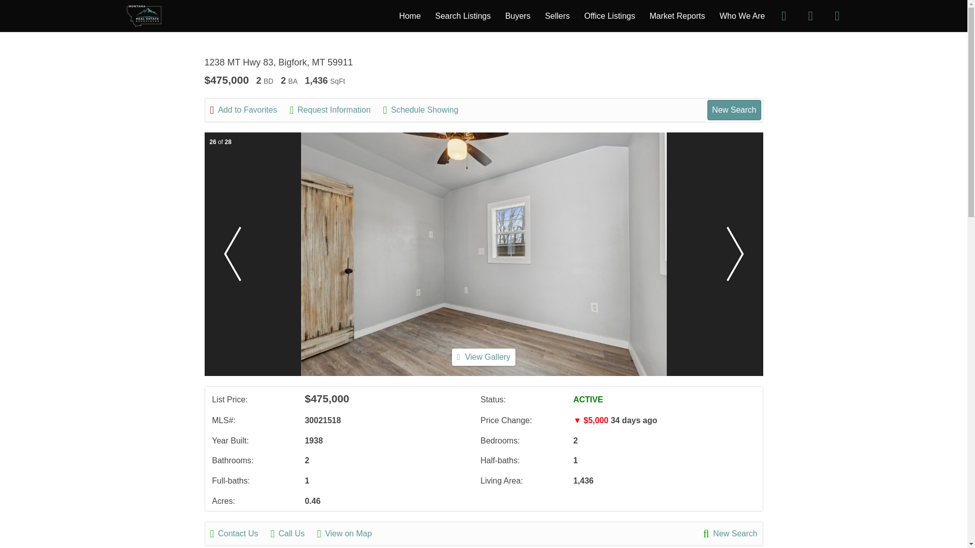 Image resolution: width=975 pixels, height=548 pixels. Describe the element at coordinates (730, 534) in the screenshot. I see `New Search` at that location.